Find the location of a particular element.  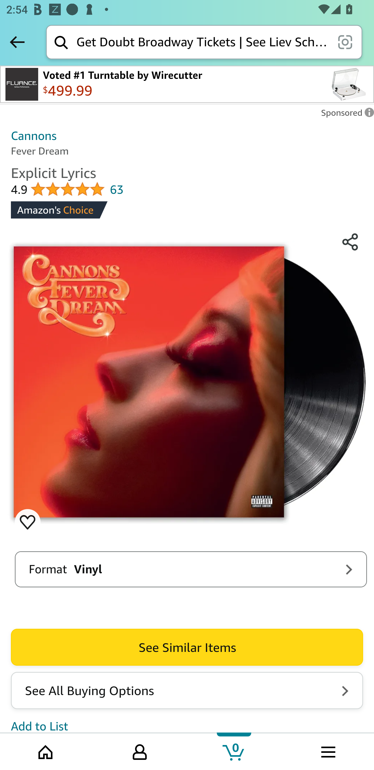

scan it is located at coordinates (345, 42).